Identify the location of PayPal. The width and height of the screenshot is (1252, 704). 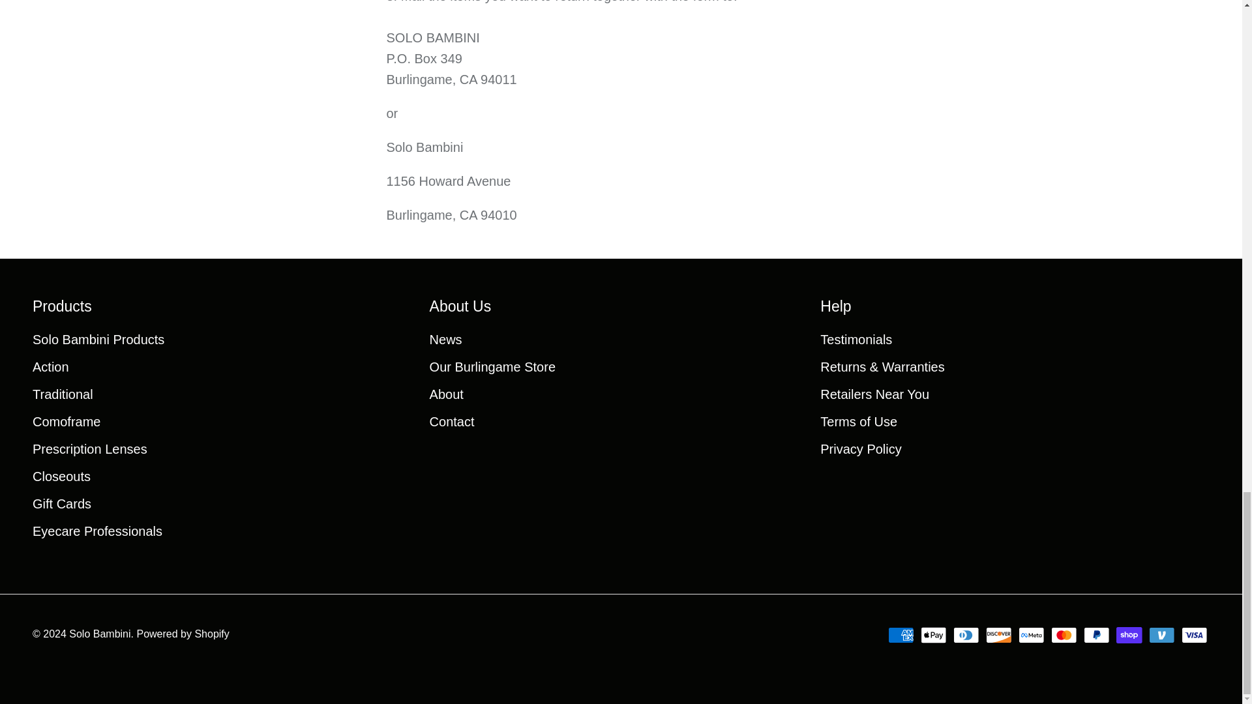
(1097, 635).